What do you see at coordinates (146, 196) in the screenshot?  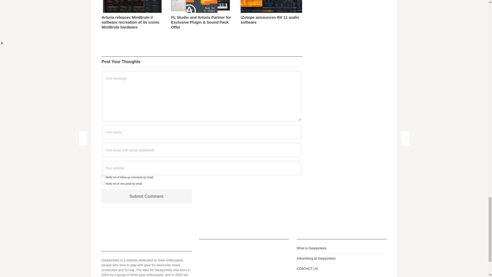 I see `Submit Comment` at bounding box center [146, 196].